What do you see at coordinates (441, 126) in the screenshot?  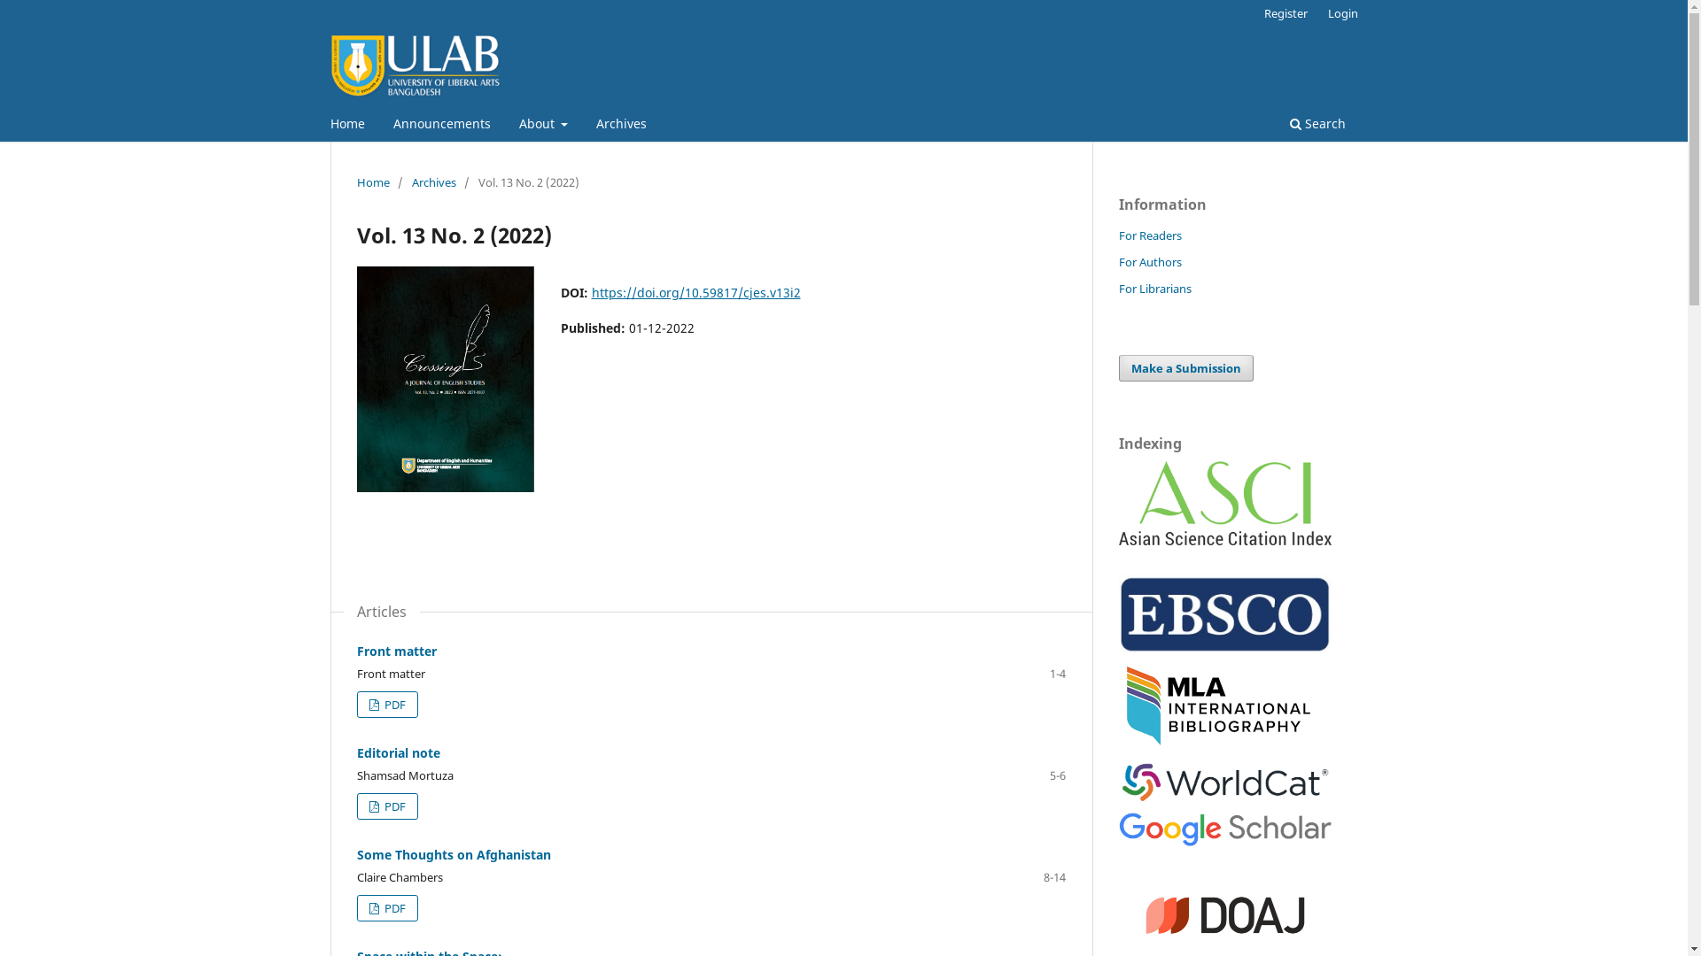 I see `Announcements` at bounding box center [441, 126].